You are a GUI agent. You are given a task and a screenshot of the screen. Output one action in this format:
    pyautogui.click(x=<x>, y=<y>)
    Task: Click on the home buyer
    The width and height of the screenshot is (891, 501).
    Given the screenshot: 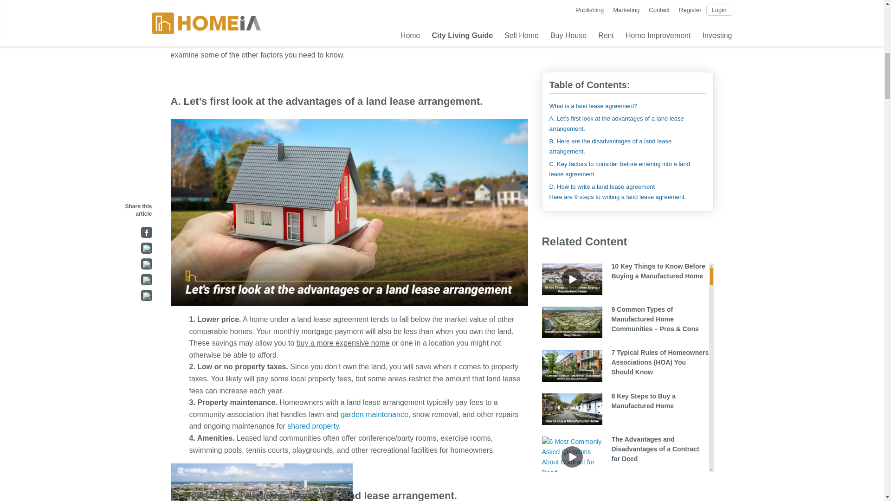 What is the action you would take?
    pyautogui.click(x=202, y=21)
    